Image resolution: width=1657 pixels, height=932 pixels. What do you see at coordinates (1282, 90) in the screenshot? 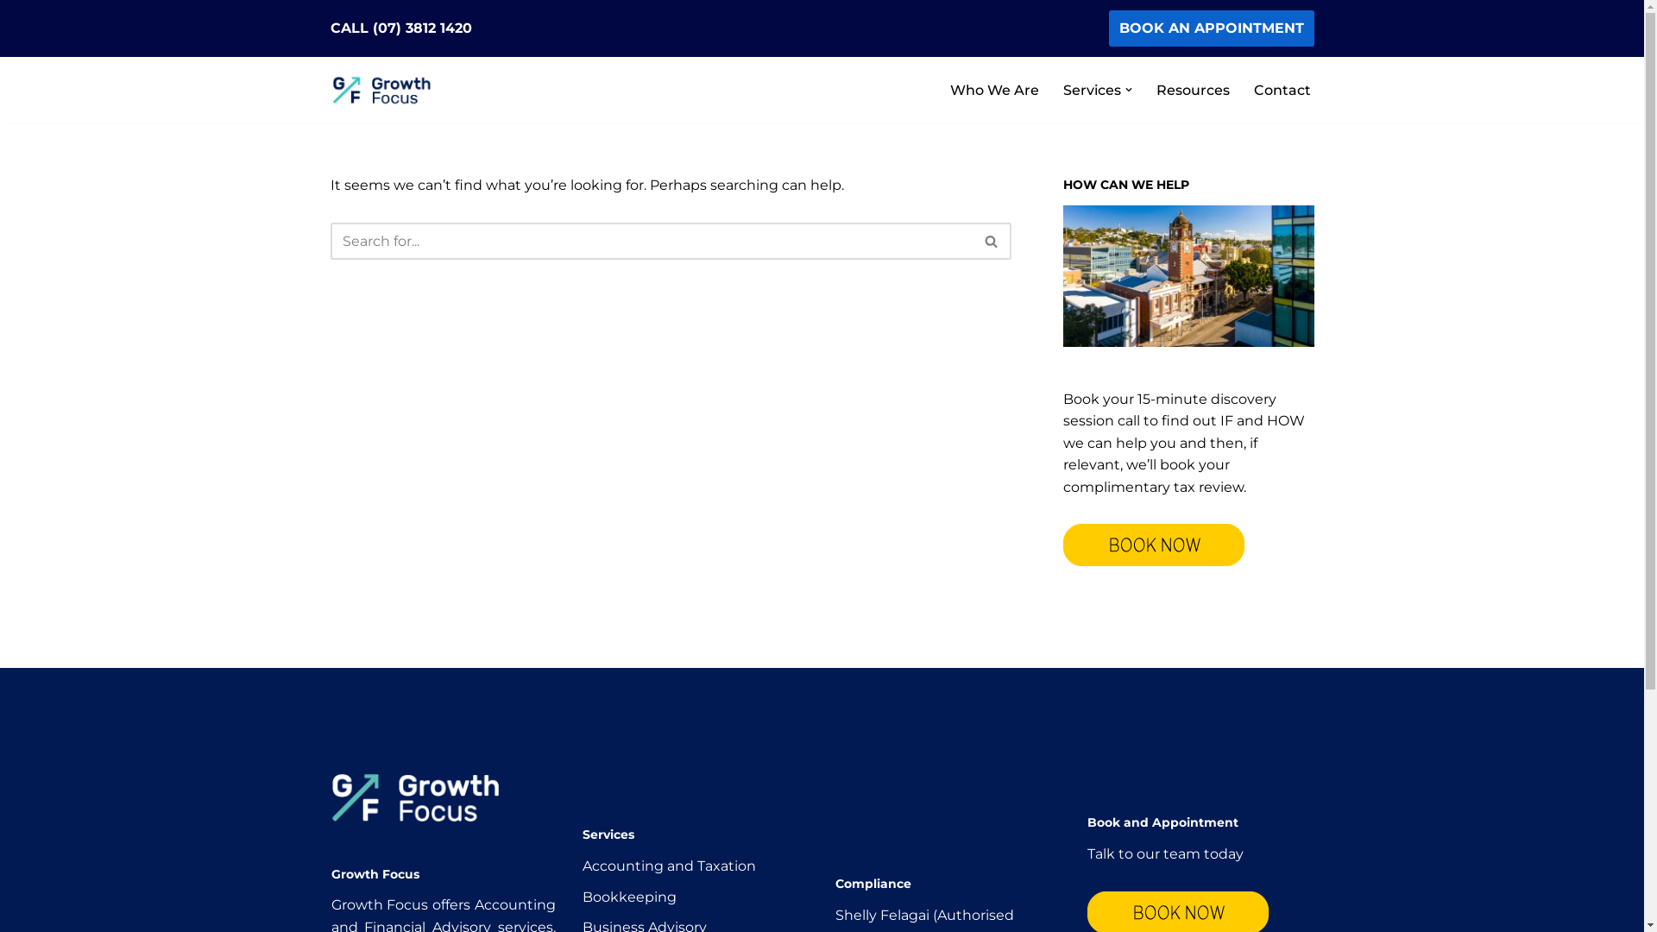
I see `Contact` at bounding box center [1282, 90].